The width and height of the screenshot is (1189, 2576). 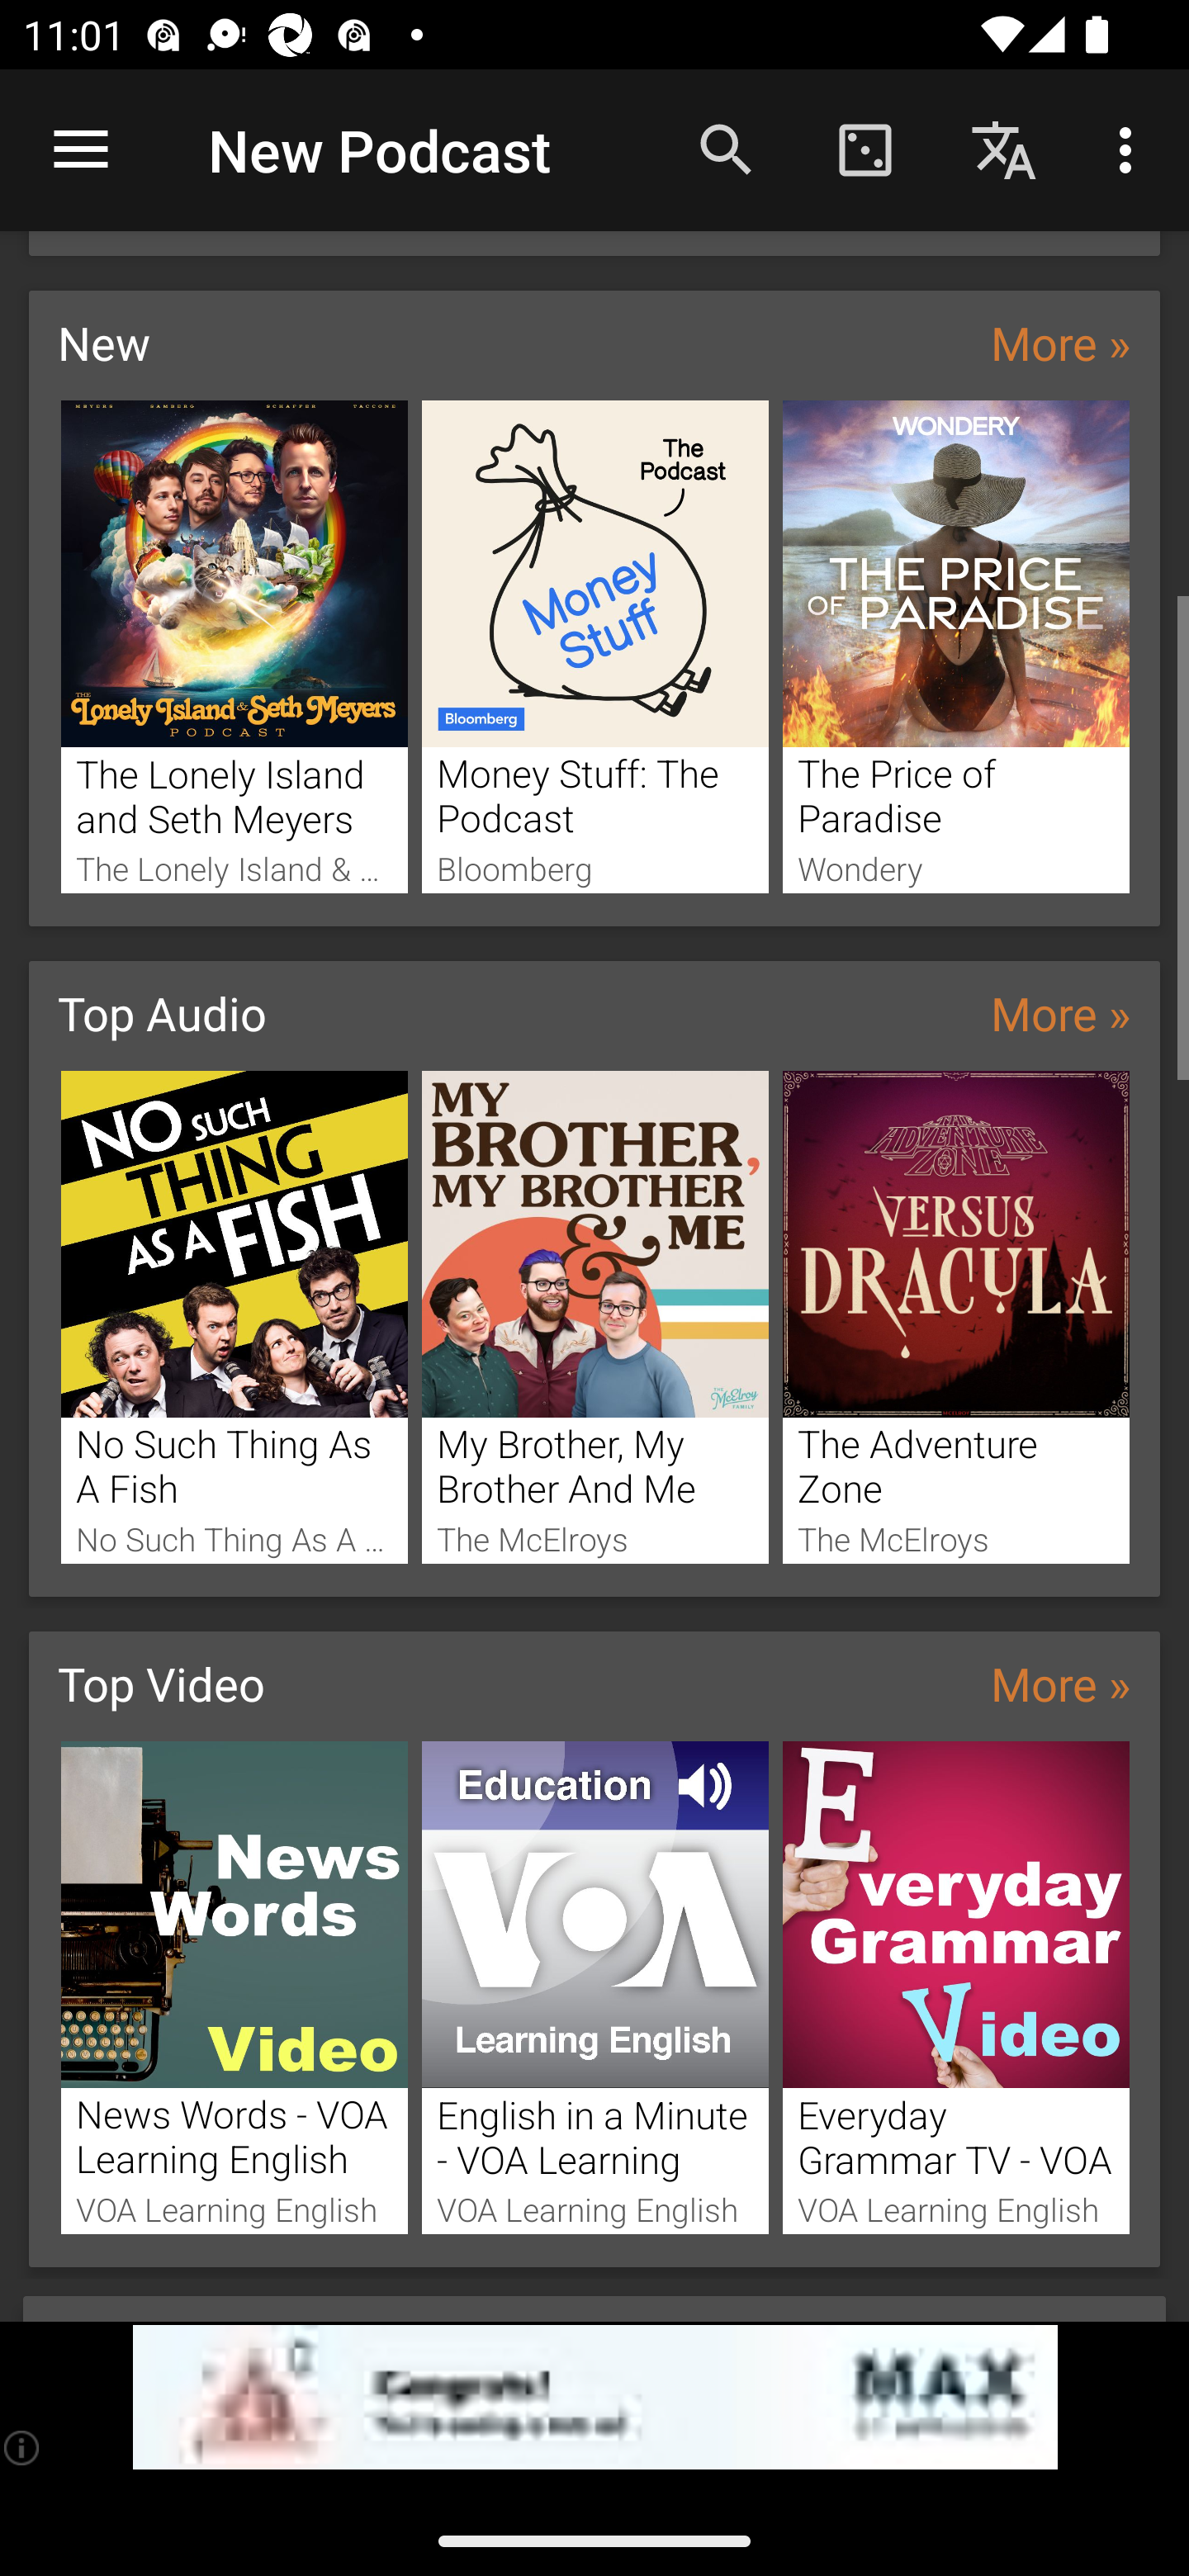 I want to click on Search, so click(x=727, y=149).